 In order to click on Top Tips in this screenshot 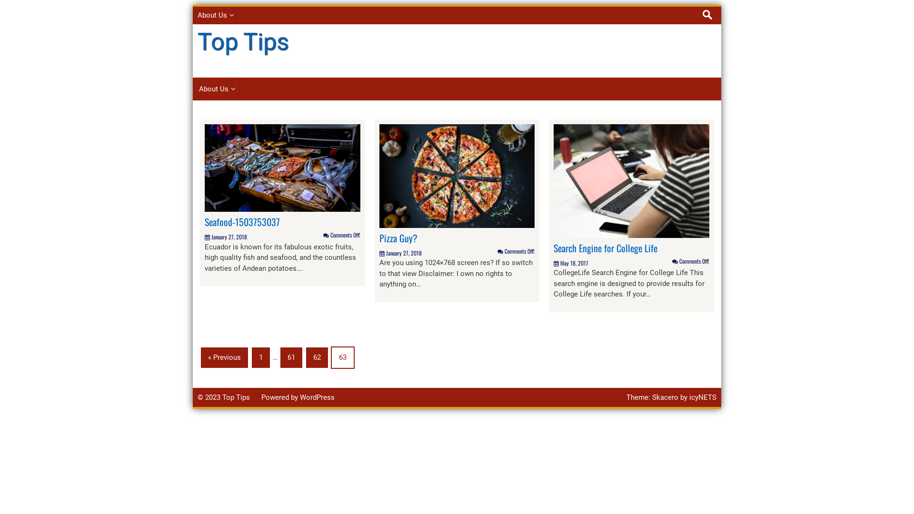, I will do `click(236, 397)`.